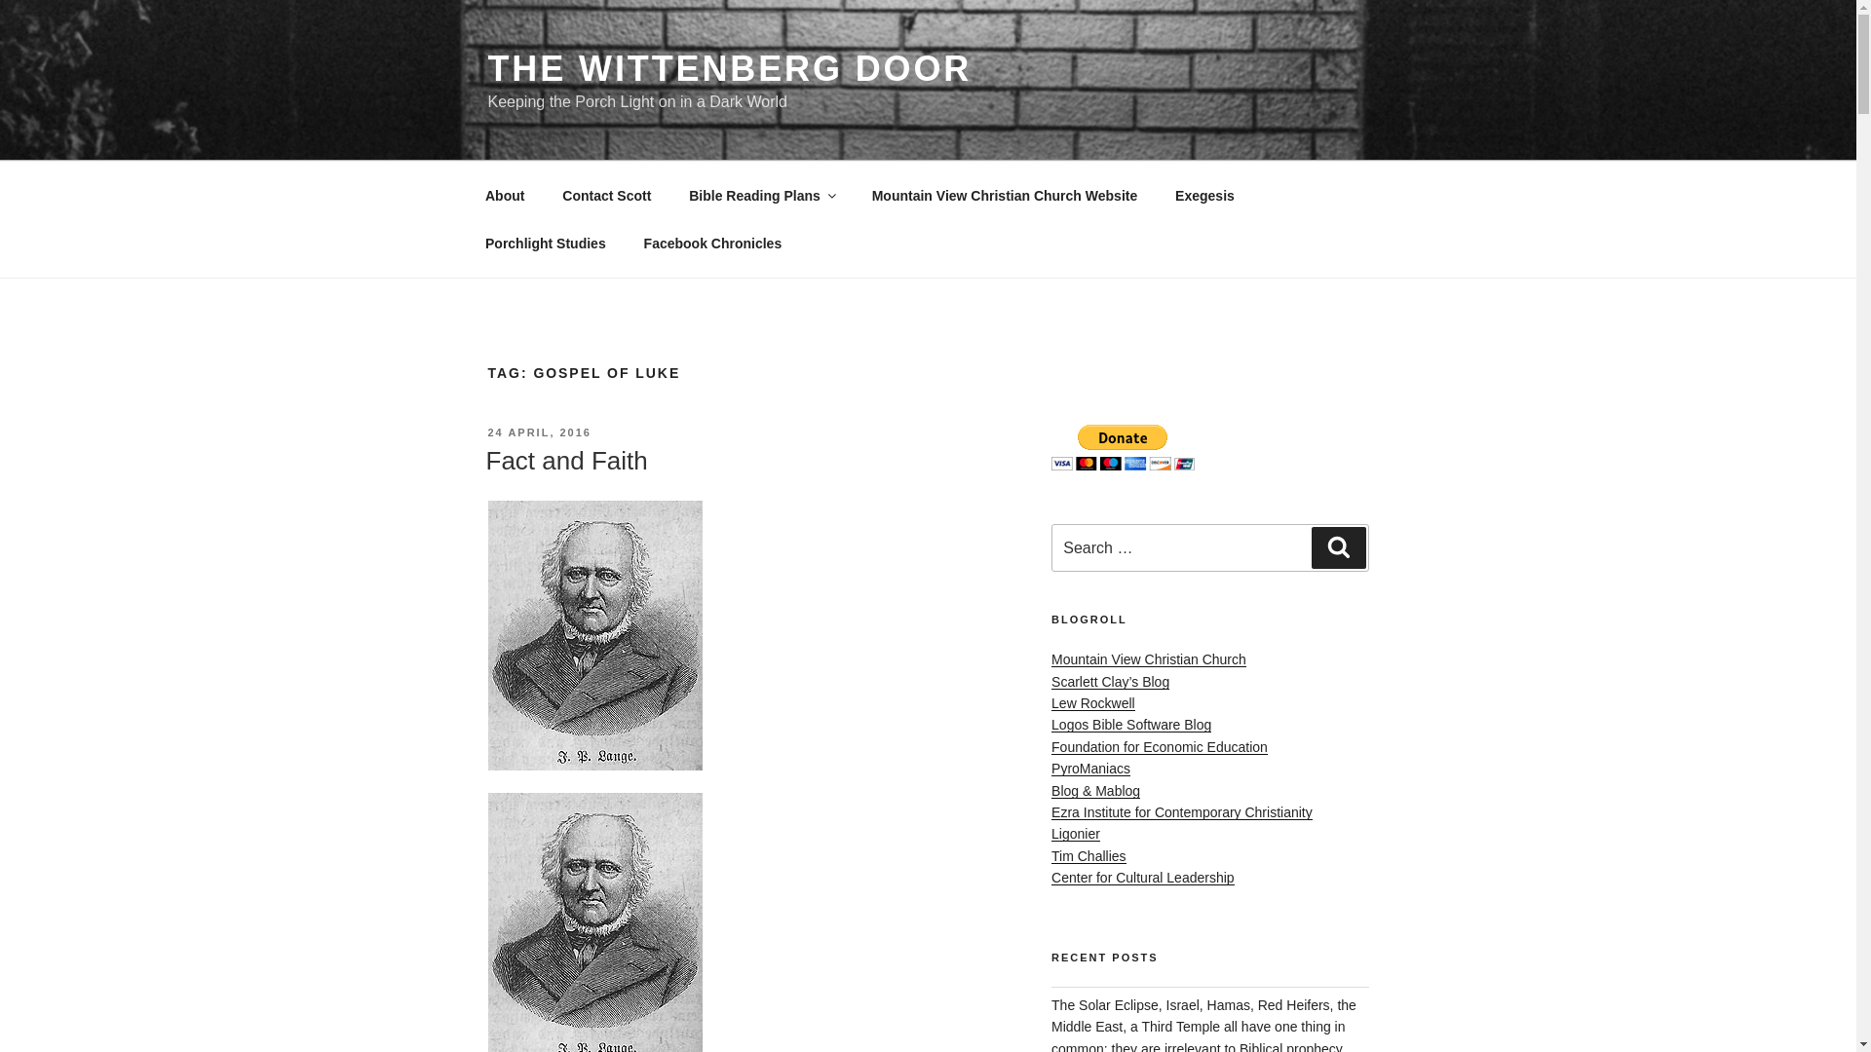 This screenshot has width=1871, height=1052. I want to click on THE WITTENBERG DOOR, so click(729, 68).